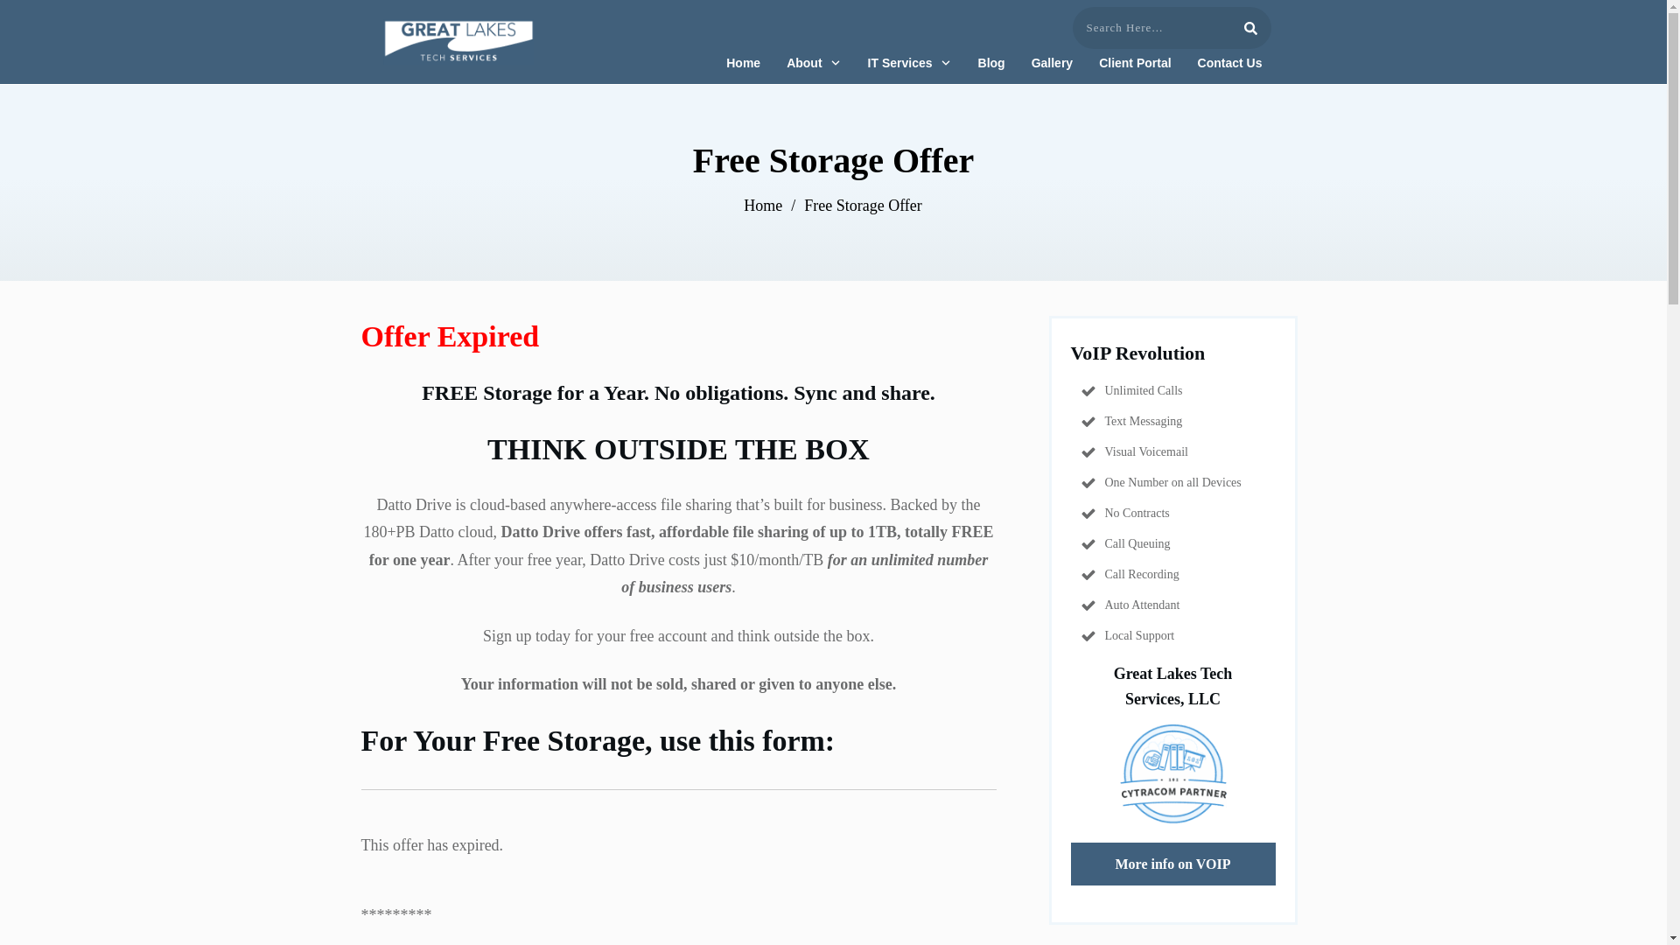  What do you see at coordinates (743, 63) in the screenshot?
I see `Home` at bounding box center [743, 63].